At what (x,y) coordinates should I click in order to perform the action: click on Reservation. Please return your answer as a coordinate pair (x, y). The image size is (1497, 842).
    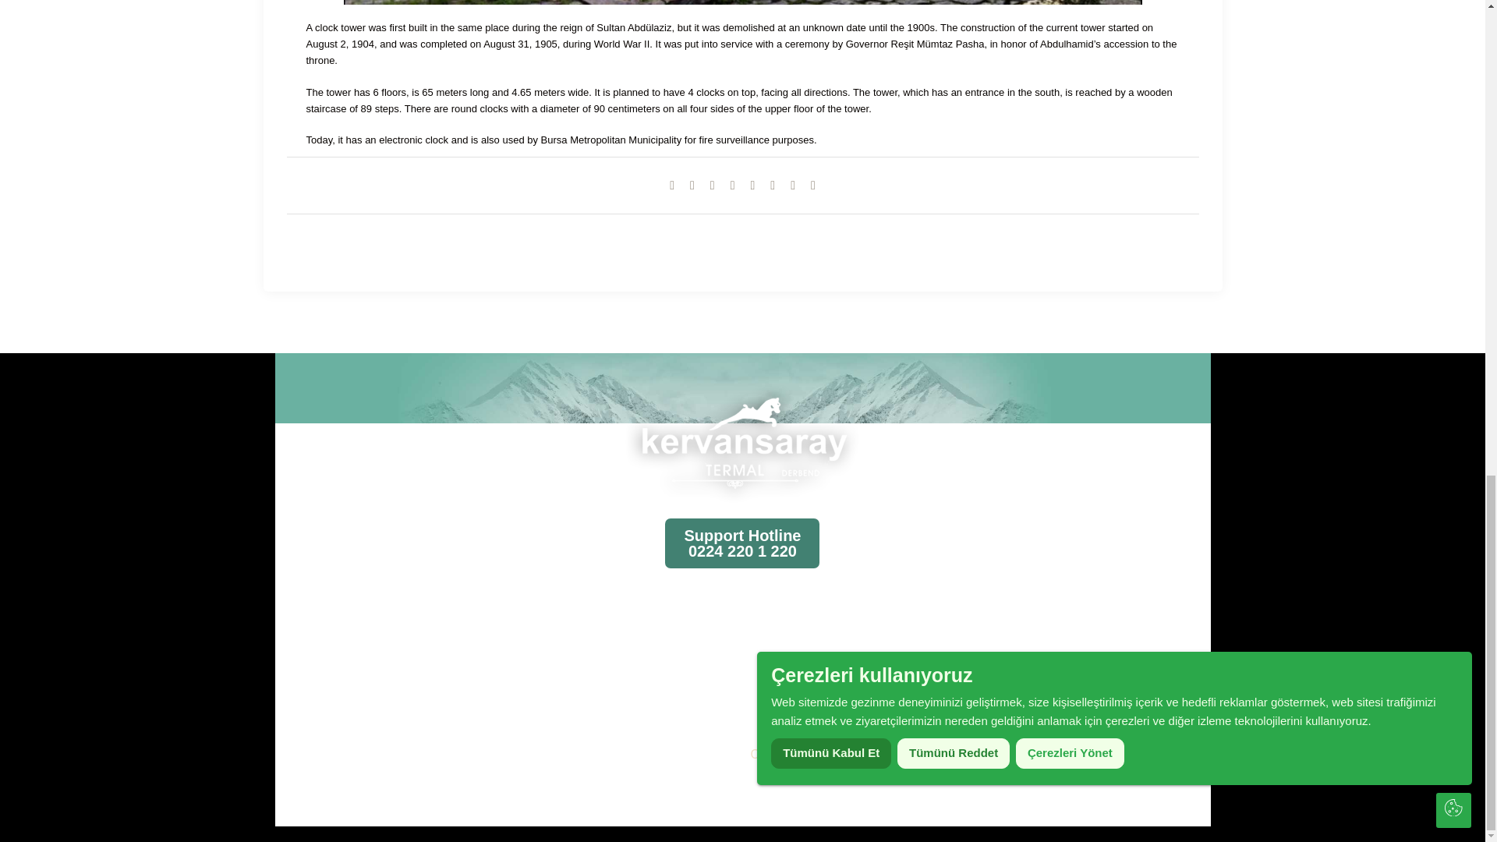
    Looking at the image, I should click on (391, 723).